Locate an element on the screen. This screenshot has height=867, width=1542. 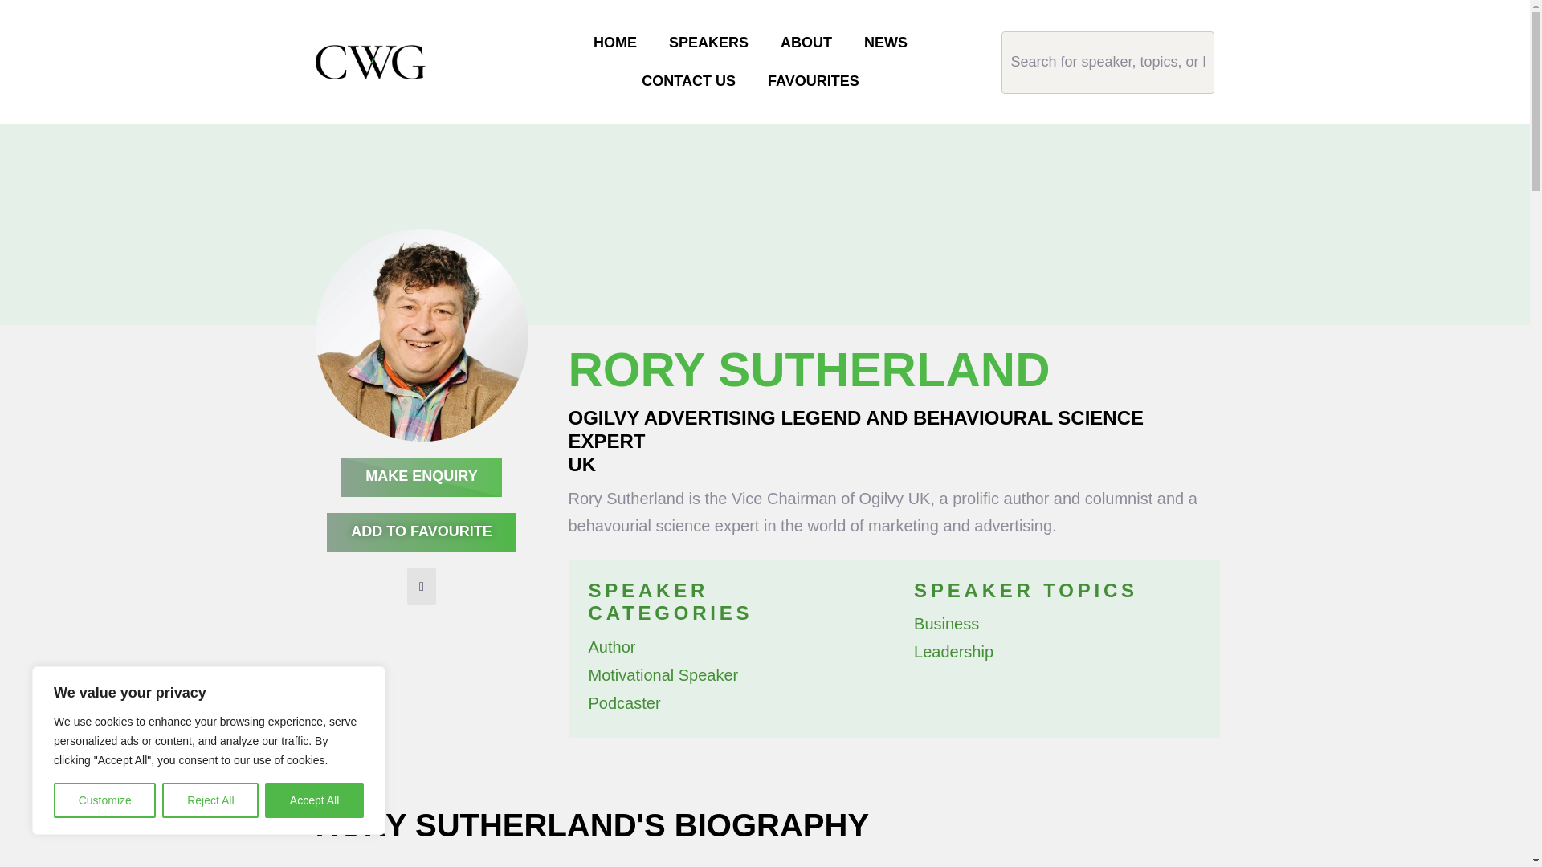
NEWS is located at coordinates (886, 43).